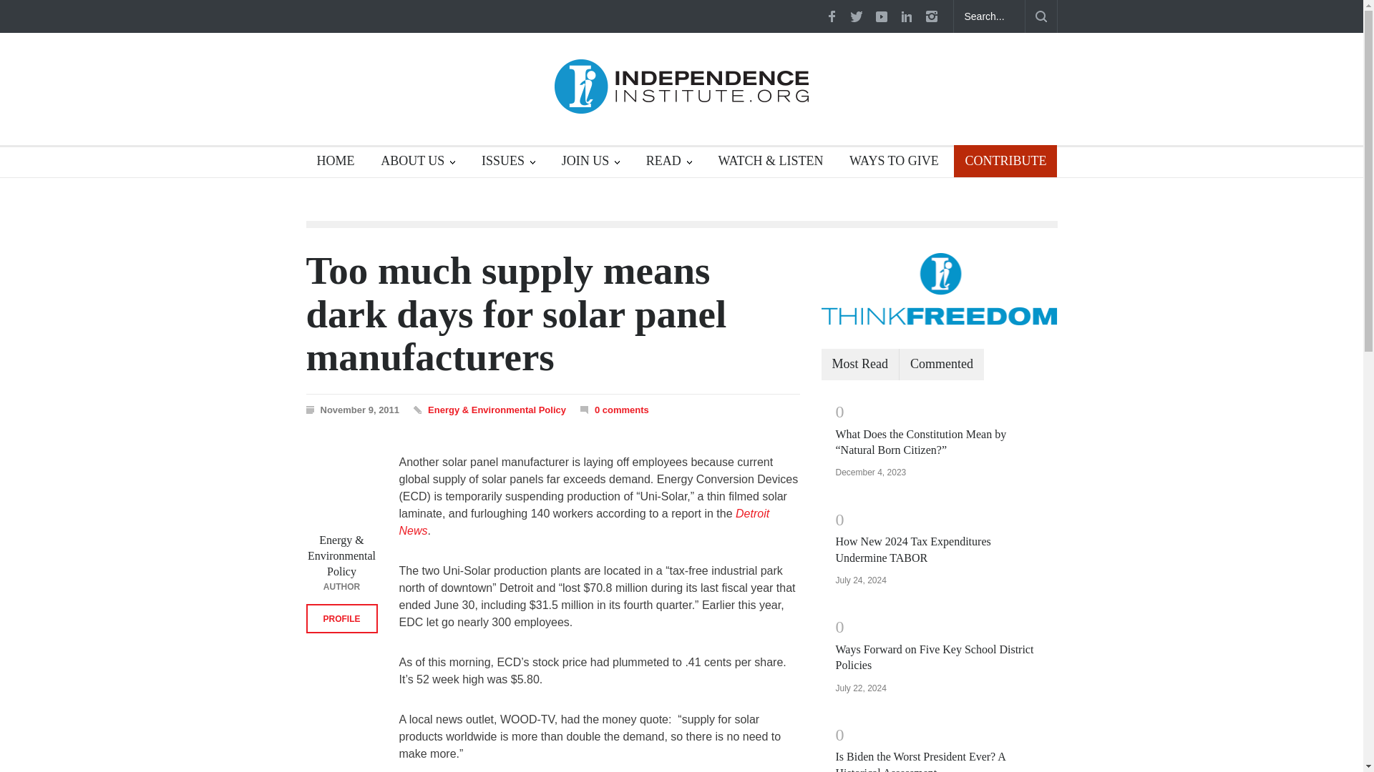 This screenshot has height=772, width=1374. Describe the element at coordinates (417, 163) in the screenshot. I see `ABOUT US` at that location.